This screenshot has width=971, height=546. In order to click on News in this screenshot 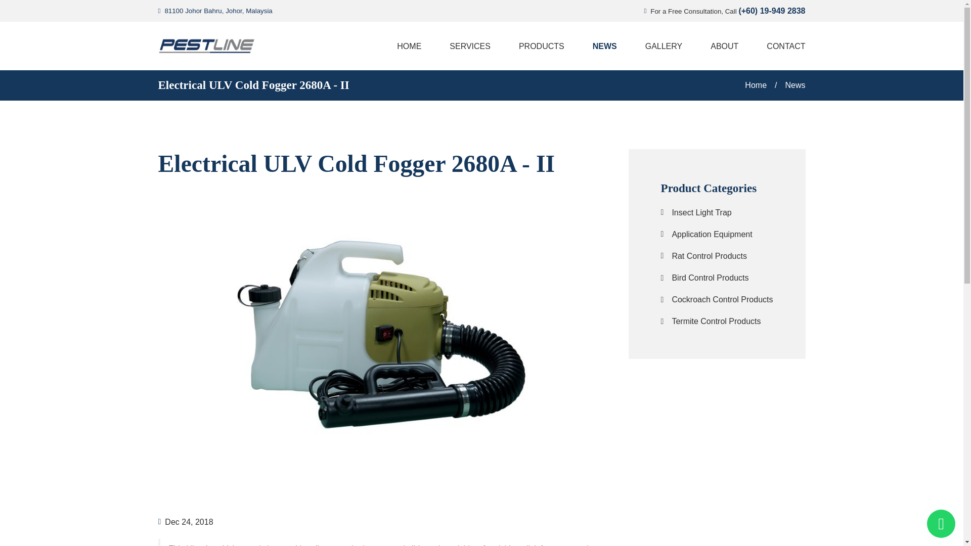, I will do `click(701, 212)`.